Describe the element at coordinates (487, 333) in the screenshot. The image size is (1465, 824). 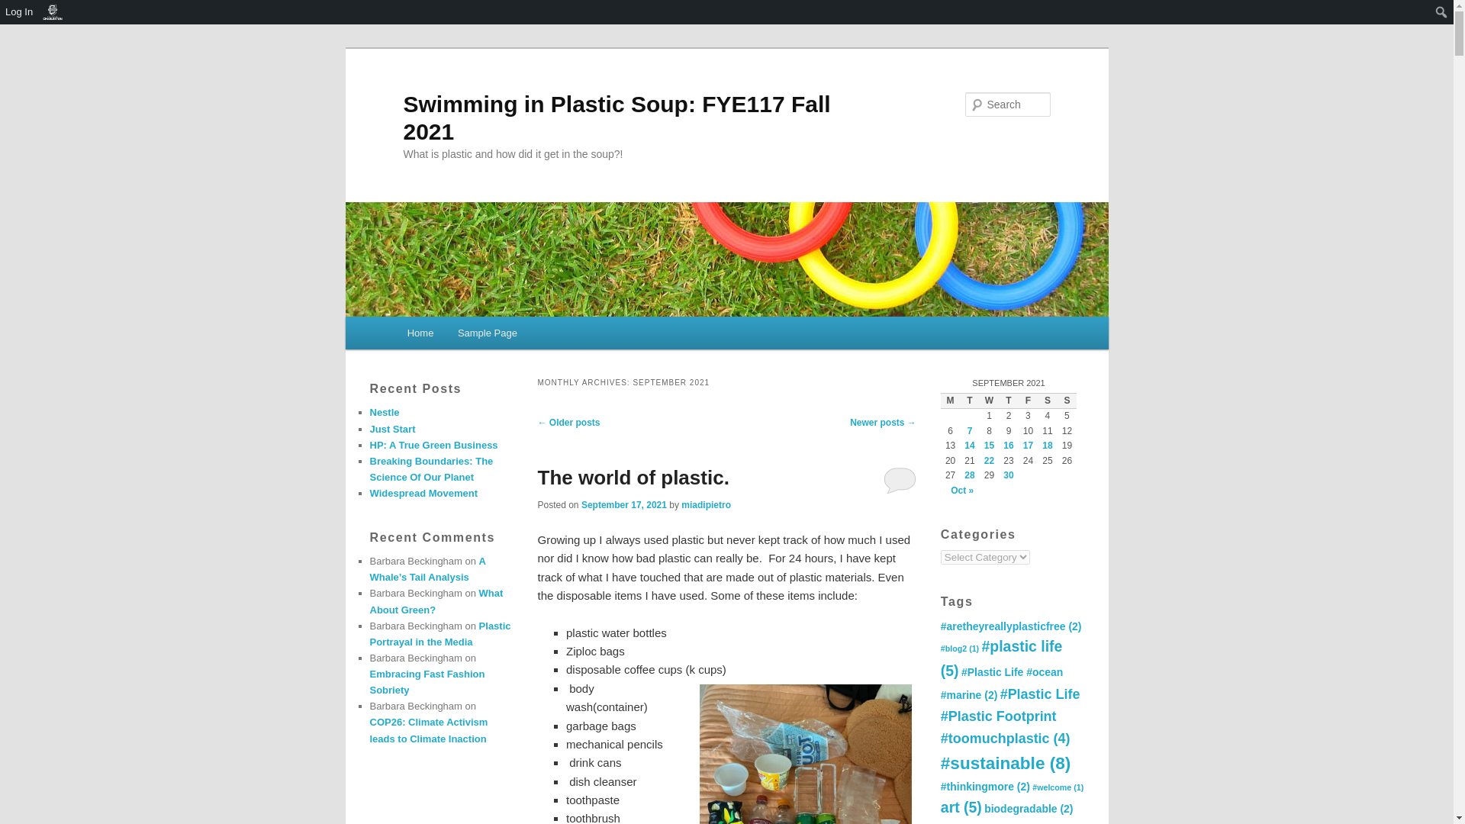
I see `Sample Page` at that location.